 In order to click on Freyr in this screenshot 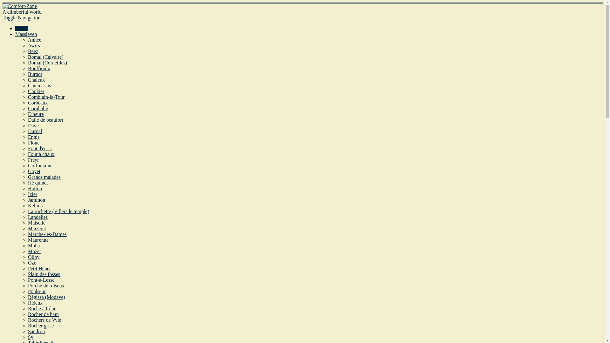, I will do `click(33, 160)`.